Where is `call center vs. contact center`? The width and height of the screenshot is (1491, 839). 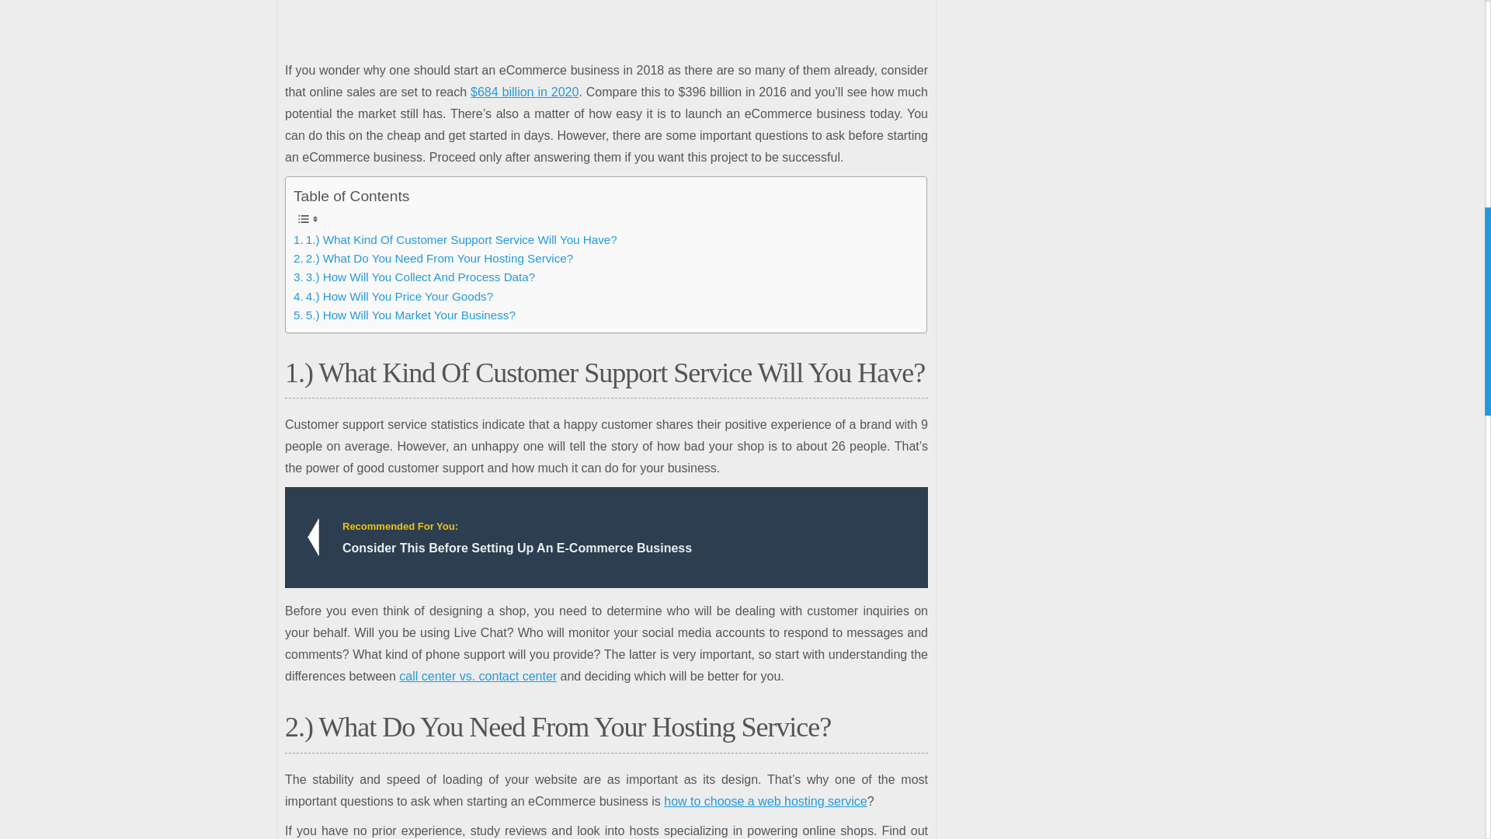
call center vs. contact center is located at coordinates (478, 676).